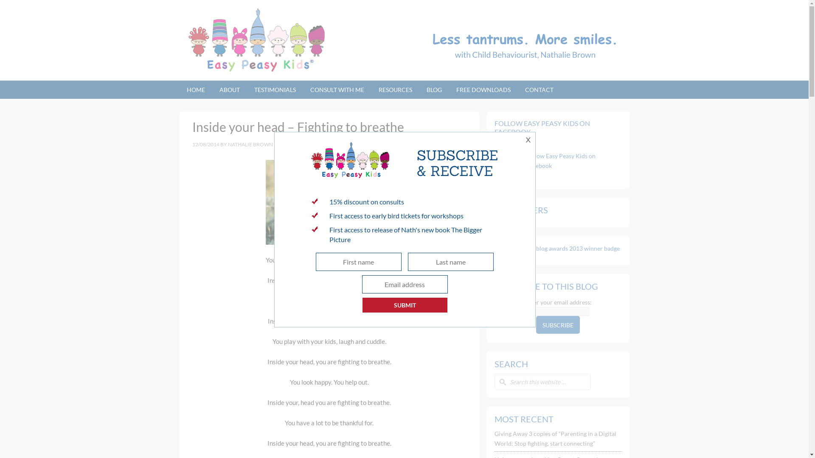  Describe the element at coordinates (558, 325) in the screenshot. I see `Subscribe` at that location.